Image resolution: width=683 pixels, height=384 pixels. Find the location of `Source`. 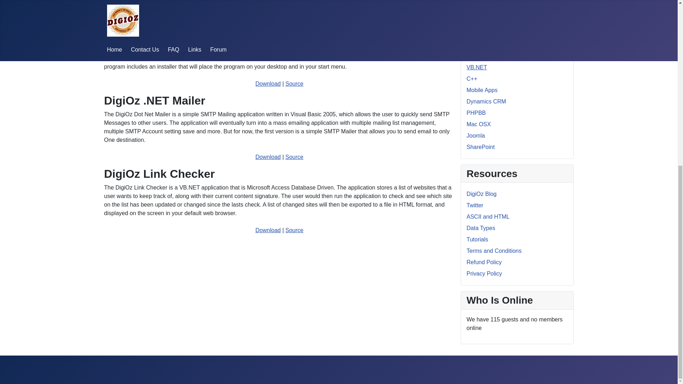

Source is located at coordinates (294, 230).